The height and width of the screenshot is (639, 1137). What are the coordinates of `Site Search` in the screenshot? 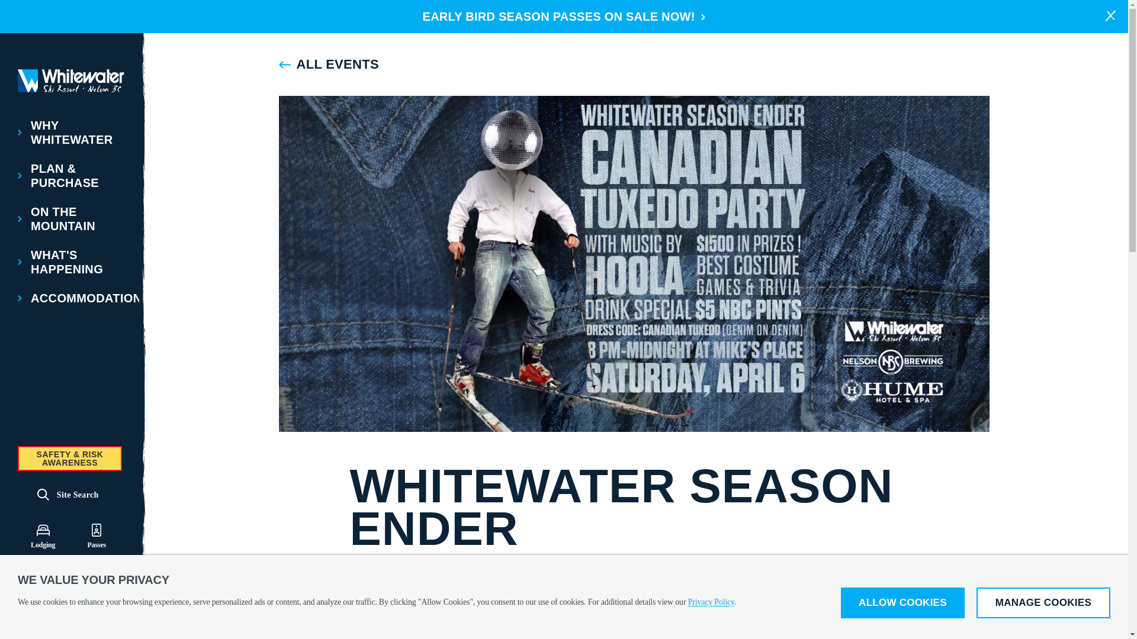 It's located at (68, 497).